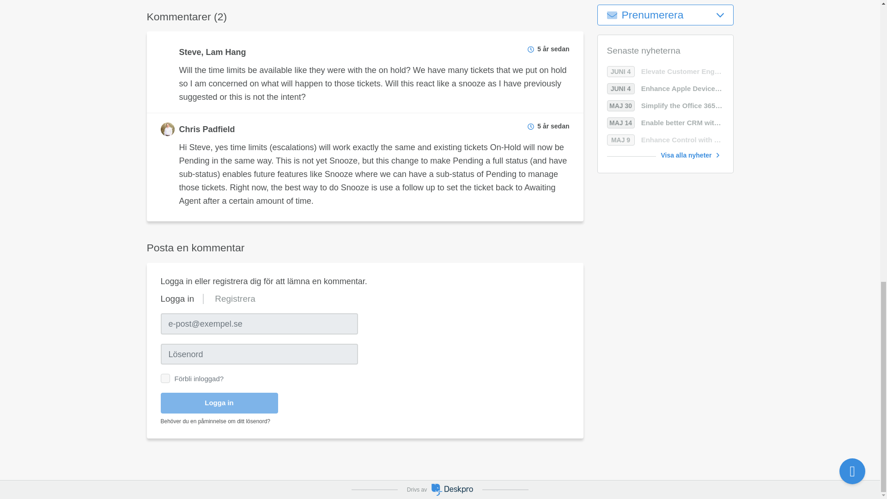 Image resolution: width=887 pixels, height=499 pixels. I want to click on Ons, 13th Mar 2019 2:00 am, so click(553, 49).